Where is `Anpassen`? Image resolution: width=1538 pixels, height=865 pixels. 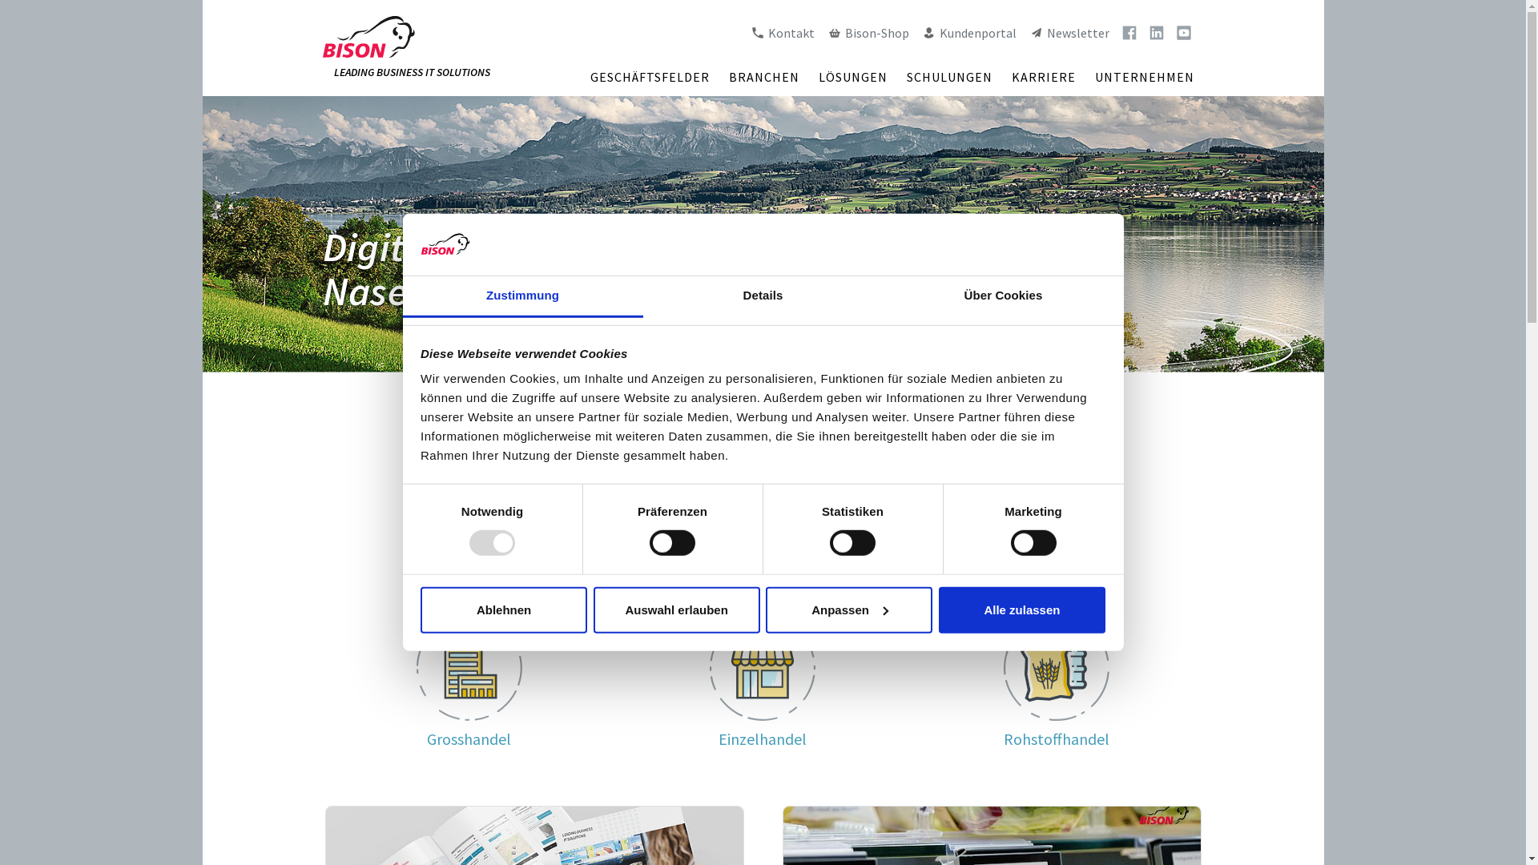
Anpassen is located at coordinates (849, 610).